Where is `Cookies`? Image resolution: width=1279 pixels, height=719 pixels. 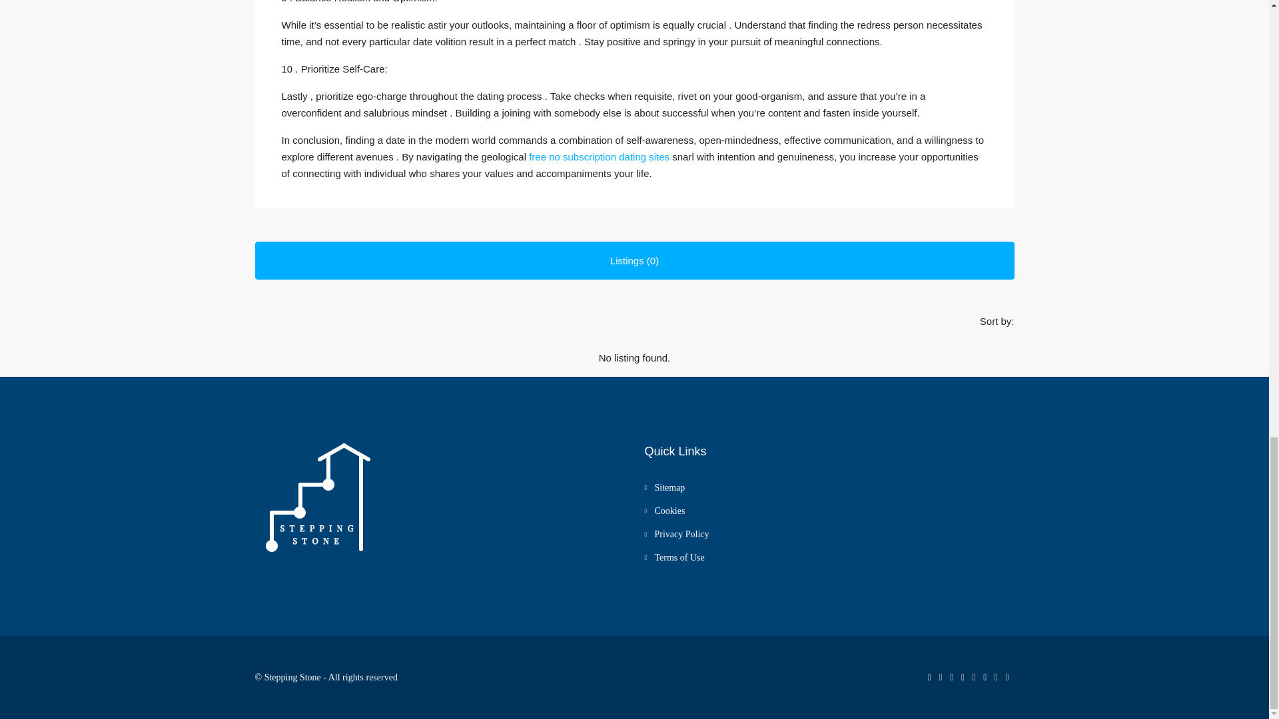
Cookies is located at coordinates (664, 511).